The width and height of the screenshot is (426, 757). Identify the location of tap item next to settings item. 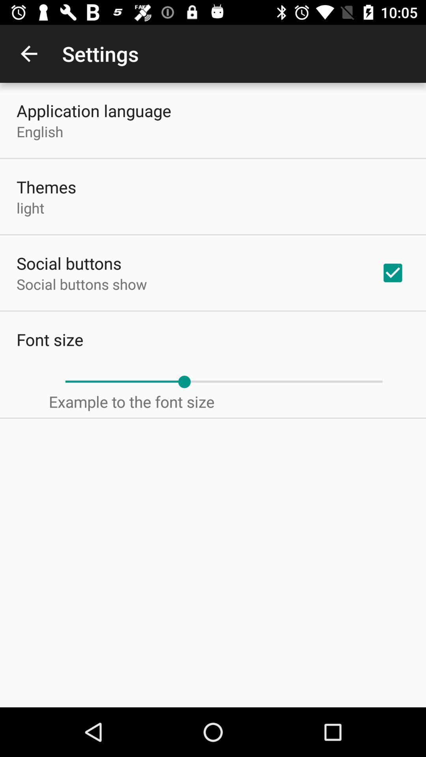
(29, 54).